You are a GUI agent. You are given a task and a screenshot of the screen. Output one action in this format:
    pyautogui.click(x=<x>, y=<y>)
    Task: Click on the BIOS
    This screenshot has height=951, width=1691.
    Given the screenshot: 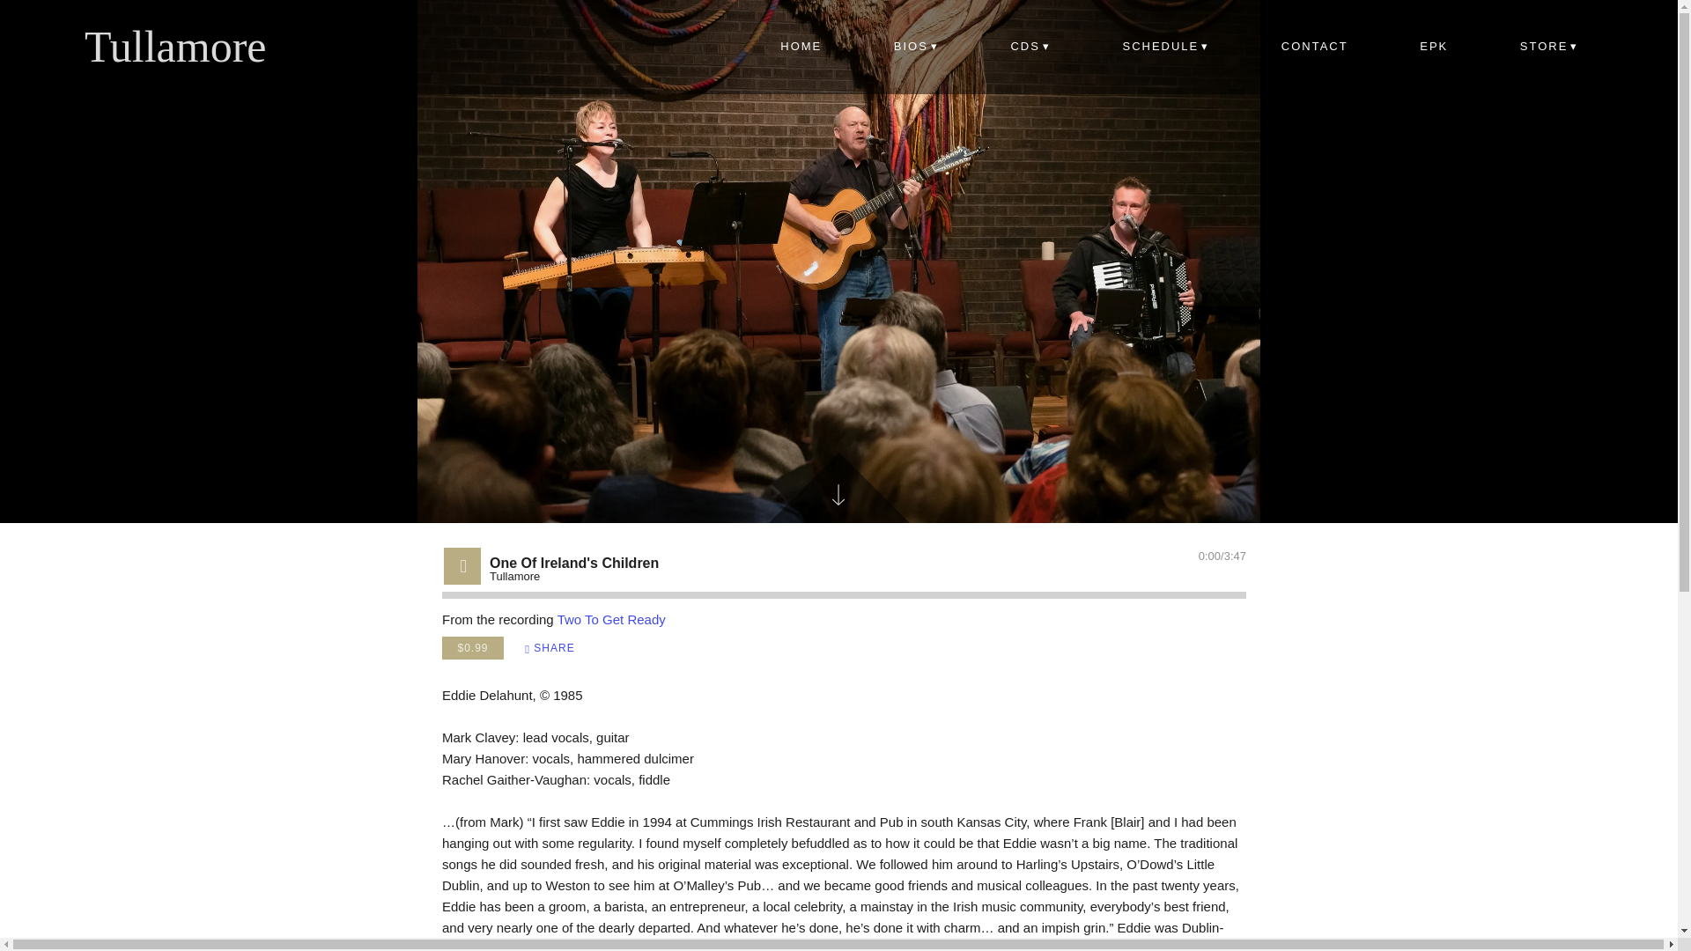 What is the action you would take?
    pyautogui.click(x=916, y=48)
    